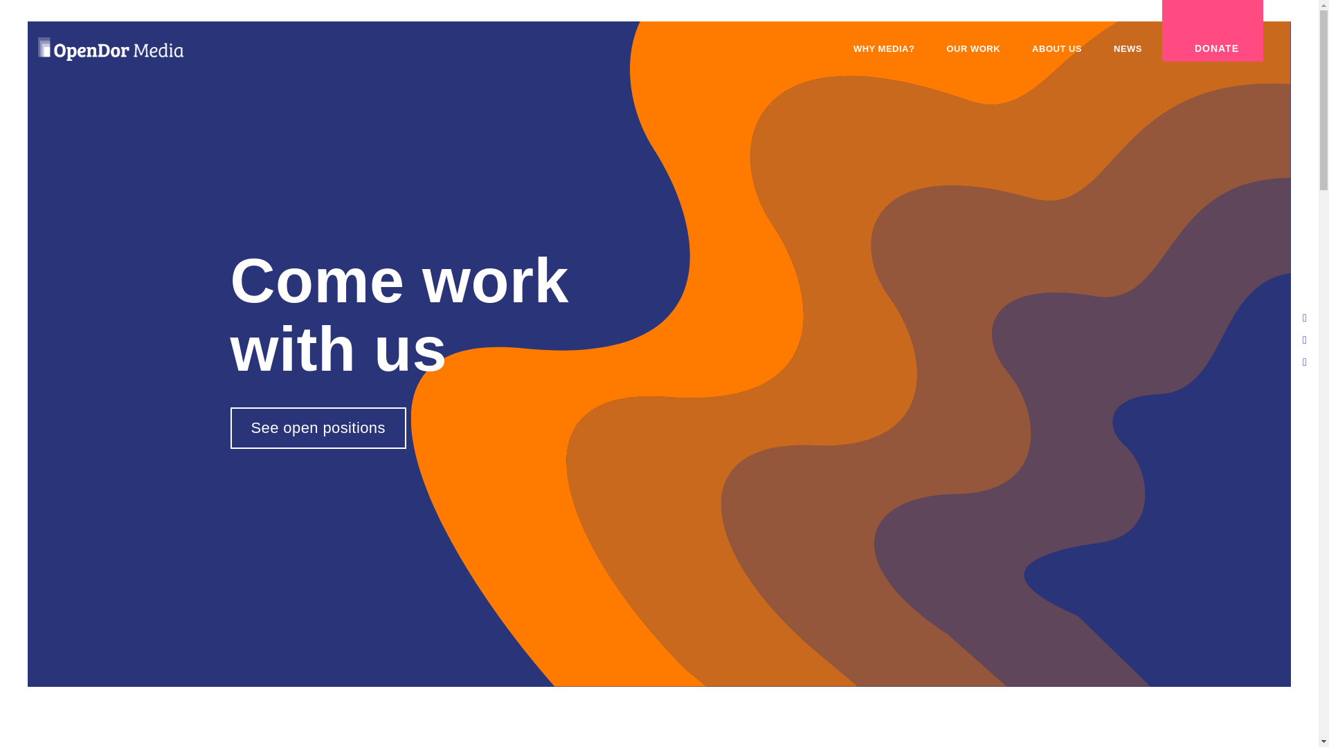  Describe the element at coordinates (885, 49) in the screenshot. I see `WHY MEDIA?` at that location.